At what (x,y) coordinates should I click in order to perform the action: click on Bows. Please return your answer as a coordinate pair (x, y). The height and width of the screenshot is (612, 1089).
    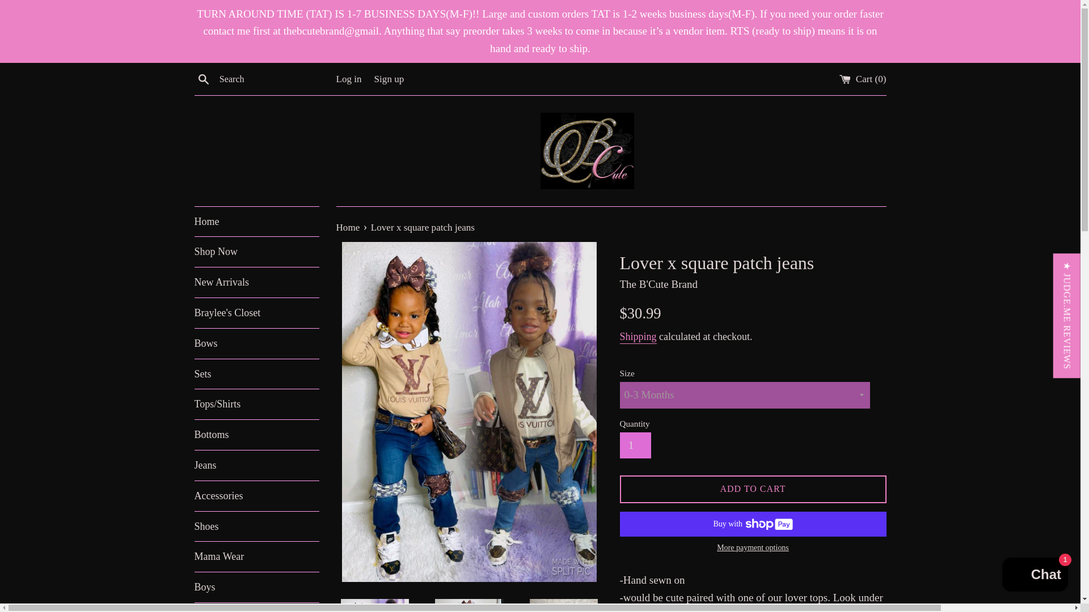
    Looking at the image, I should click on (256, 343).